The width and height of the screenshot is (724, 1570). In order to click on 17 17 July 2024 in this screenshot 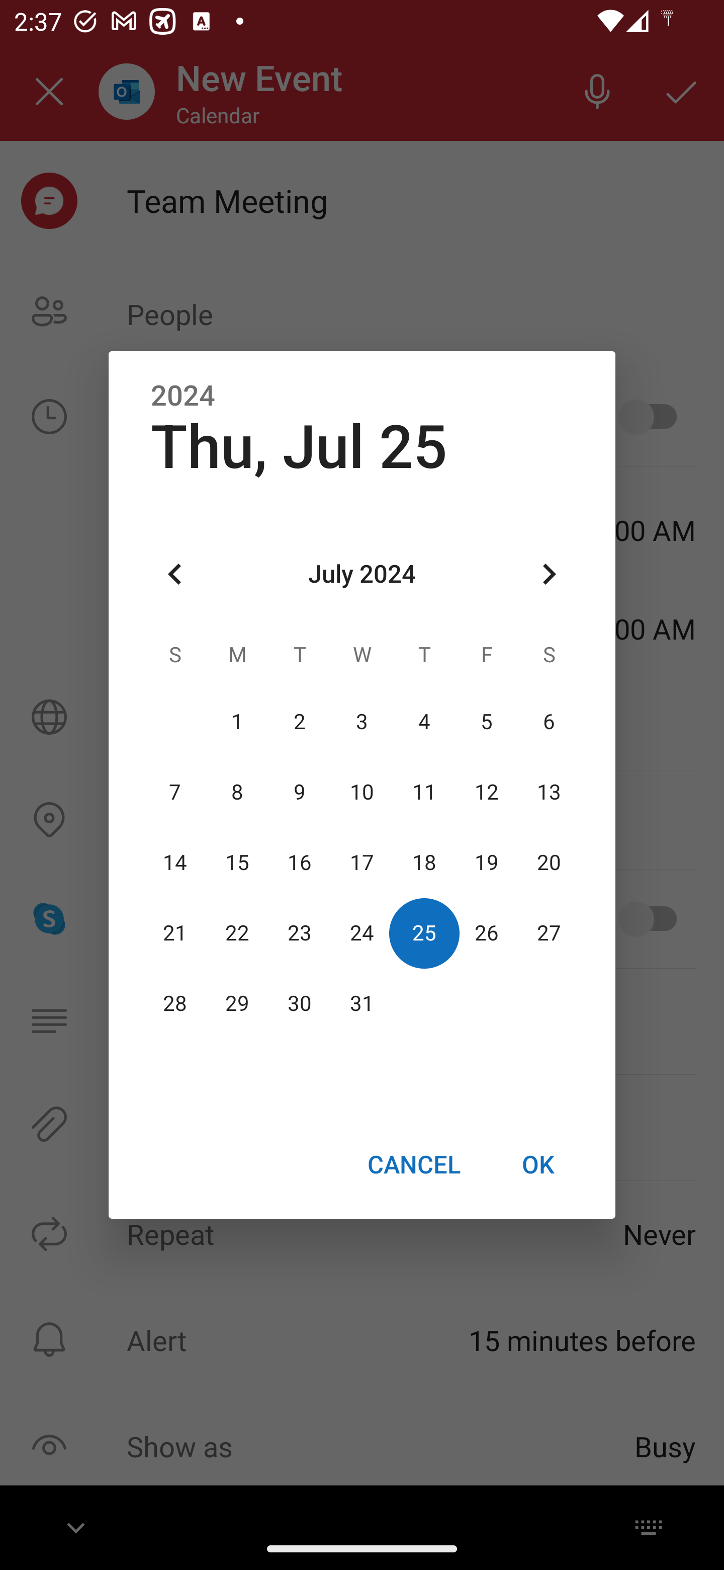, I will do `click(362, 862)`.